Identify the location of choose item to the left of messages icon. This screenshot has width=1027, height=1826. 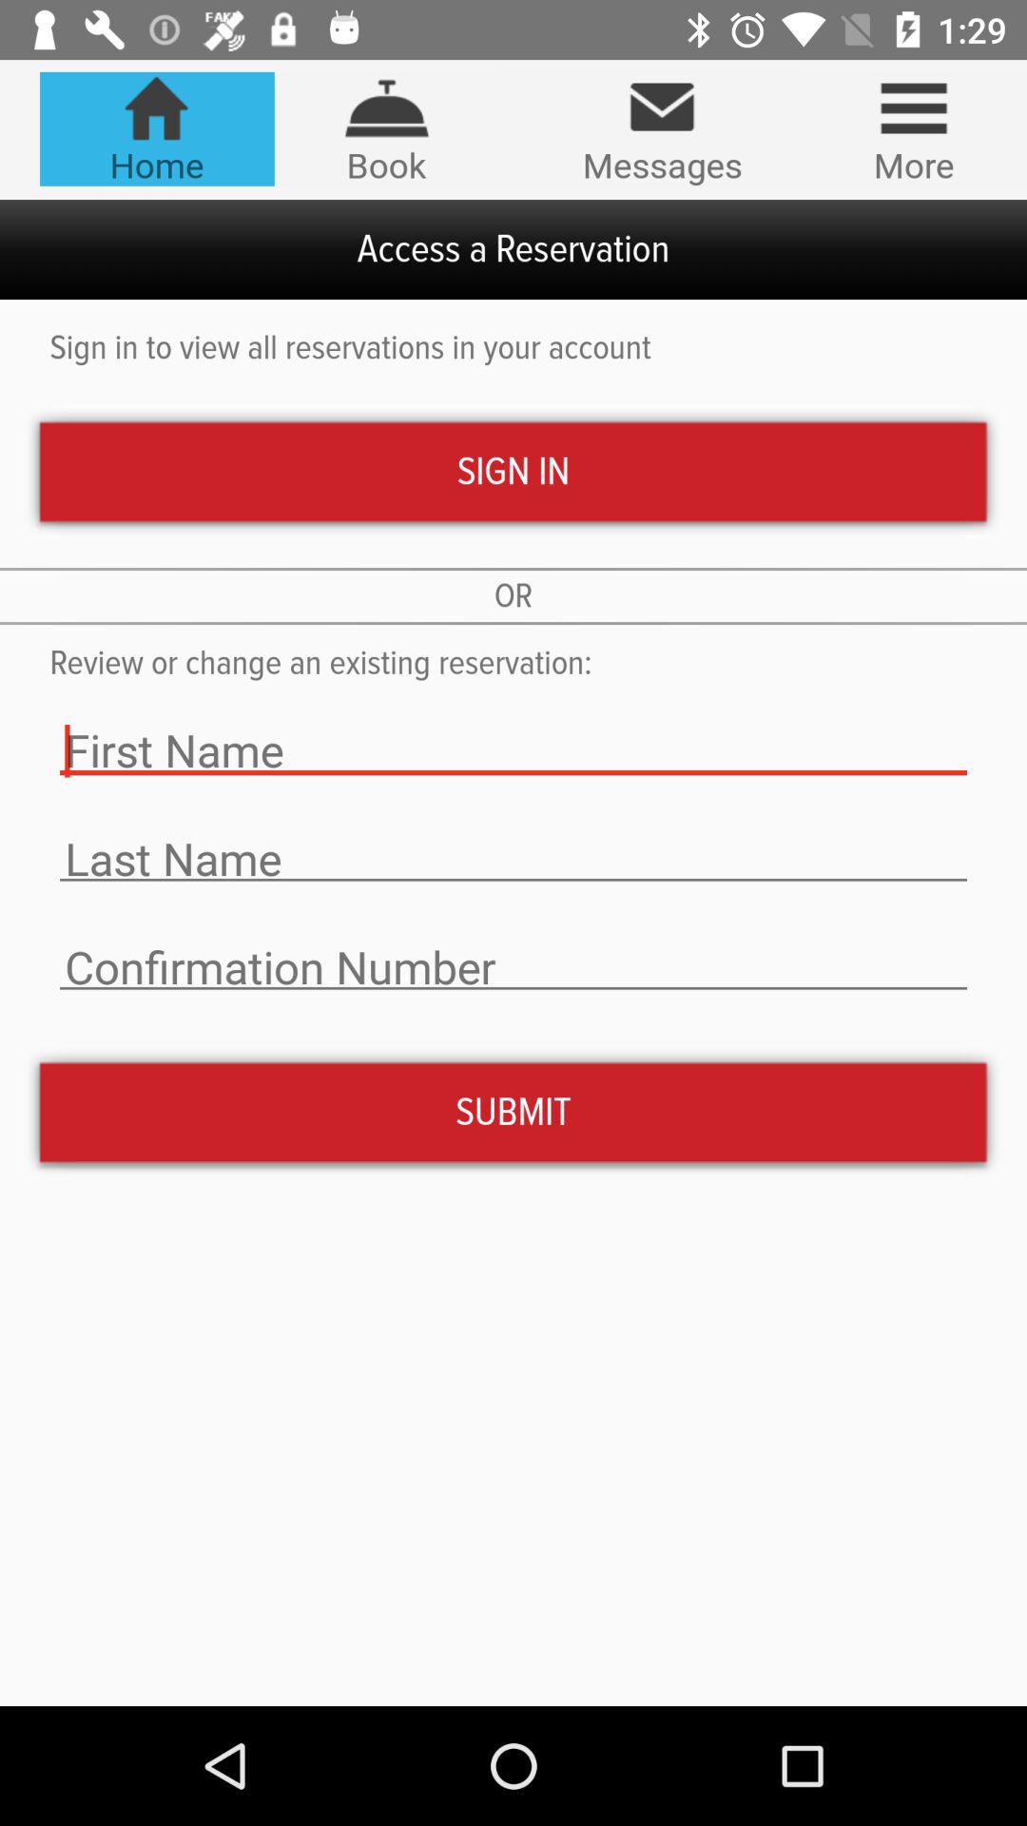
(386, 128).